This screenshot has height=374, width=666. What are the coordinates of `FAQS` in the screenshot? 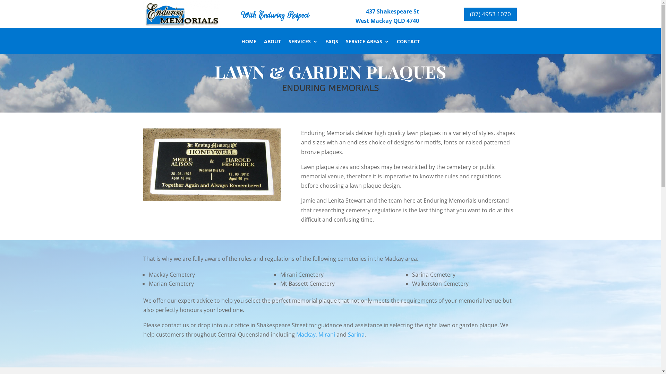 It's located at (332, 46).